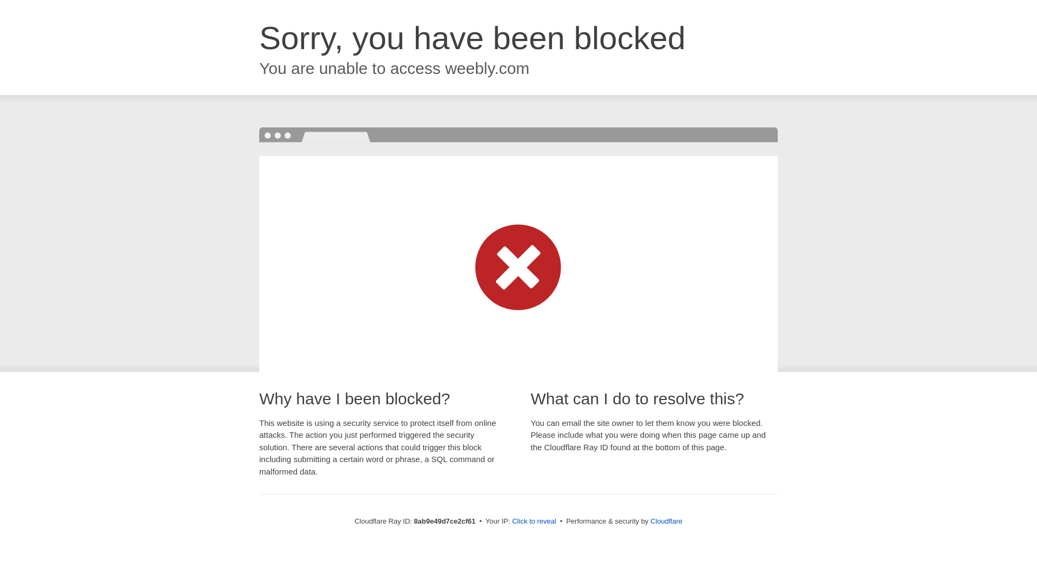 The height and width of the screenshot is (583, 1037). Describe the element at coordinates (666, 521) in the screenshot. I see `Cloudflare` at that location.